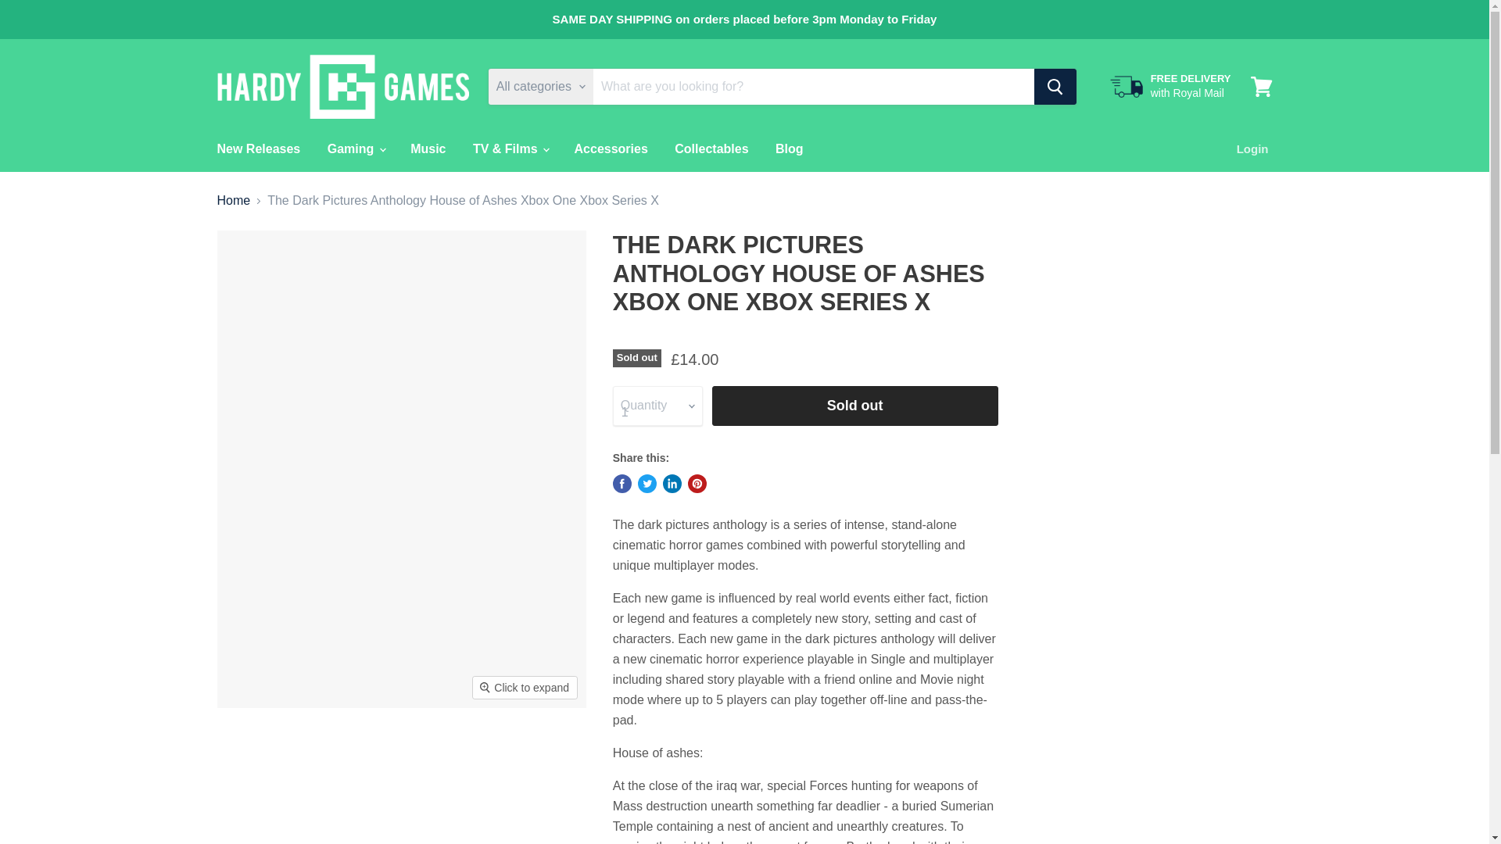  What do you see at coordinates (790, 148) in the screenshot?
I see `Blog` at bounding box center [790, 148].